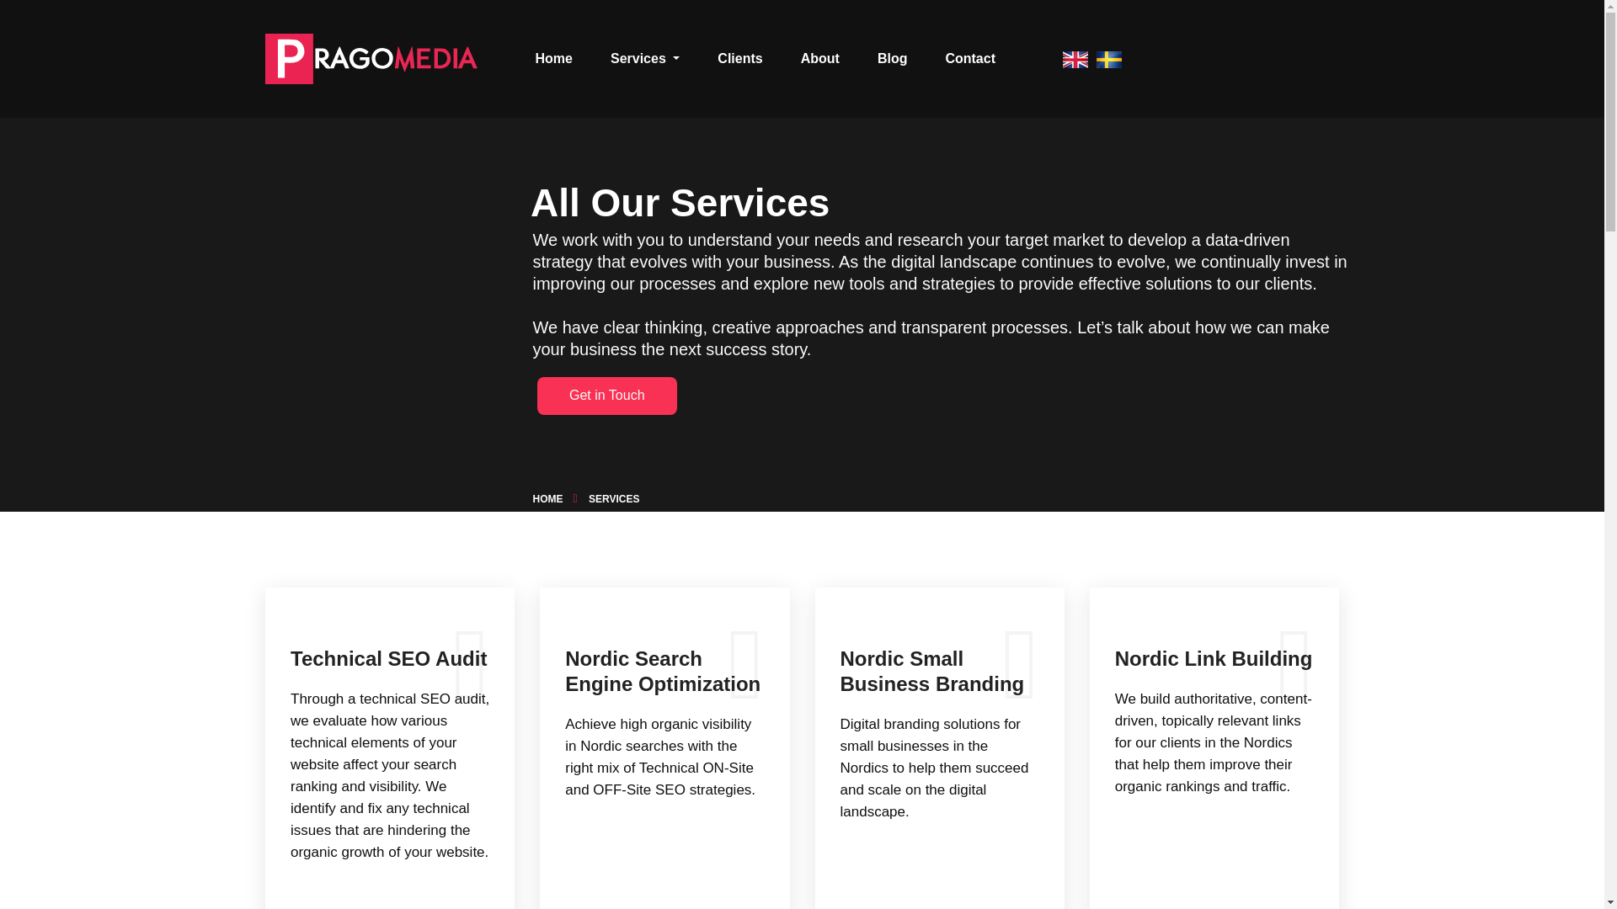  Describe the element at coordinates (970, 59) in the screenshot. I see `Contact` at that location.